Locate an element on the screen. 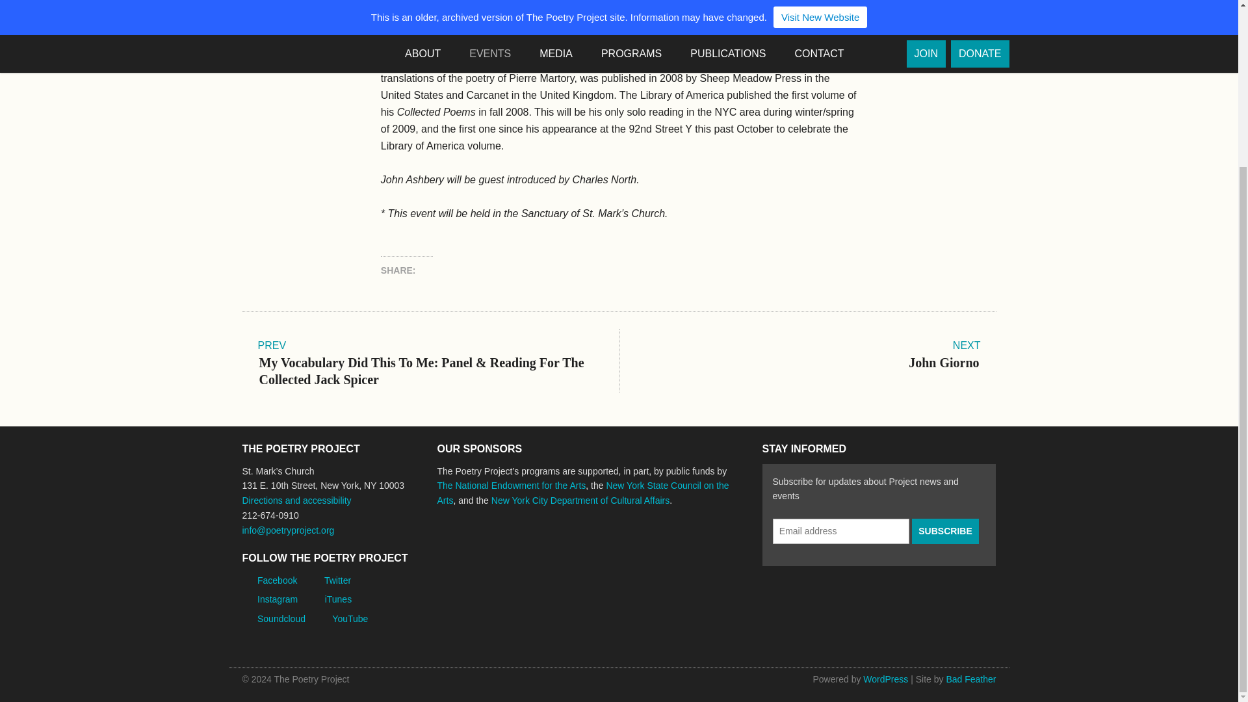 Image resolution: width=1248 pixels, height=702 pixels. Email is located at coordinates (530, 270).